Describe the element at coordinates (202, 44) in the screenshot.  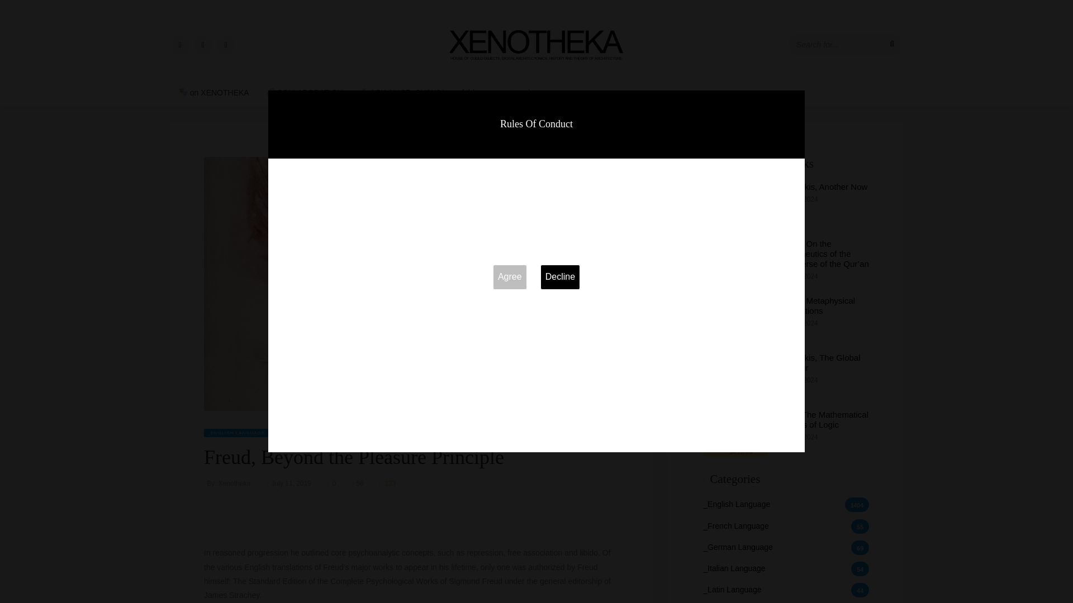
I see `Instagram` at that location.